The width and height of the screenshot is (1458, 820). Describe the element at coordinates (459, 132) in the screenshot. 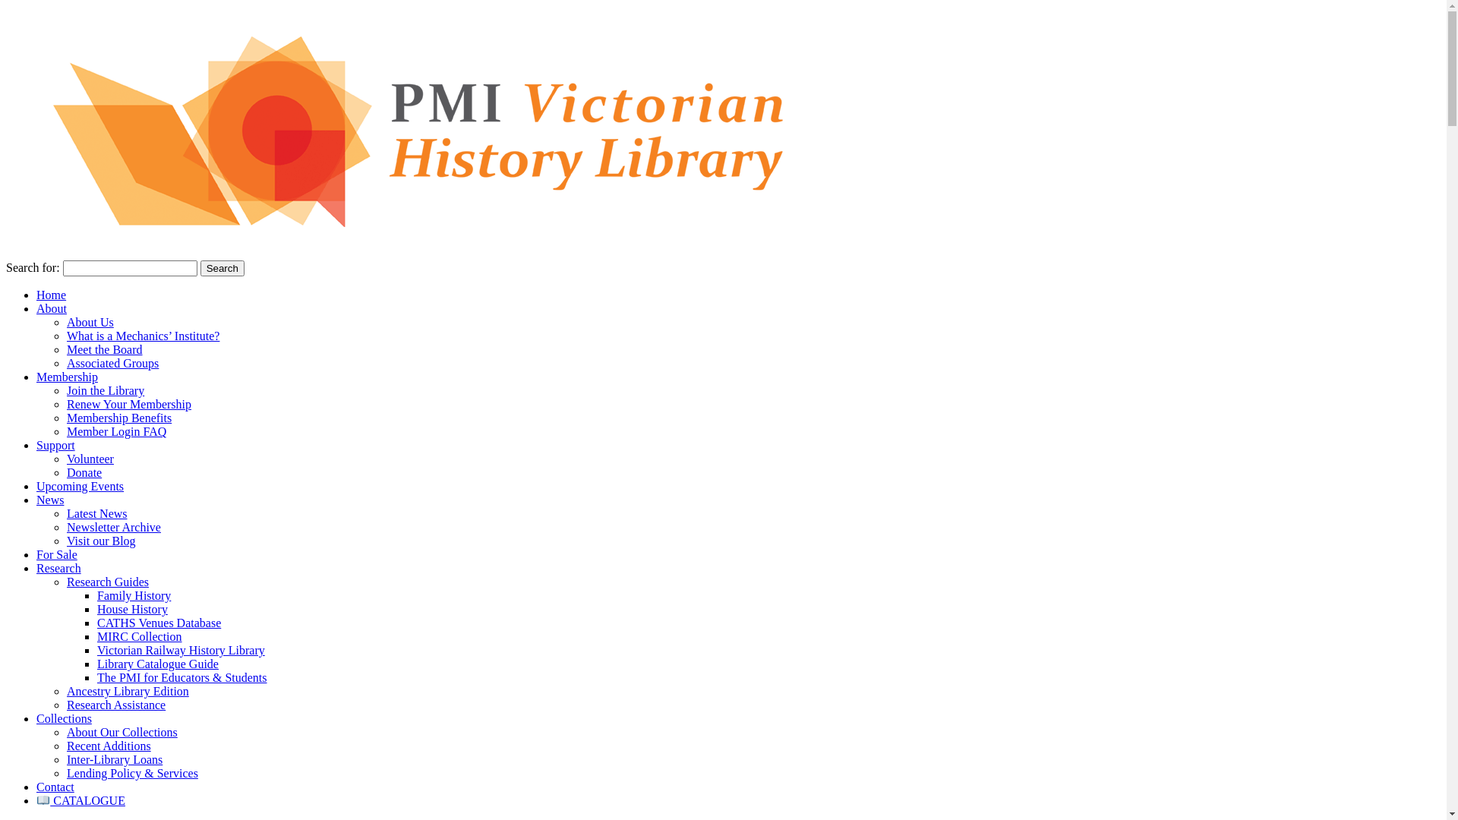

I see `PMI-Horizontal-2` at that location.